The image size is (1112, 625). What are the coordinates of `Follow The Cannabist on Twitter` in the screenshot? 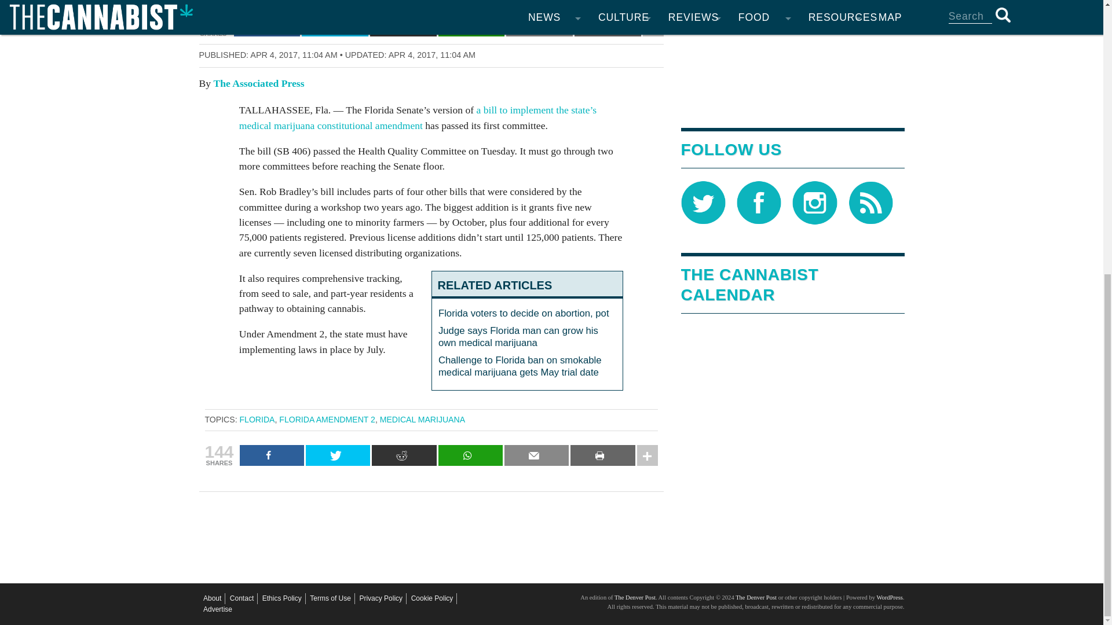 It's located at (703, 202).